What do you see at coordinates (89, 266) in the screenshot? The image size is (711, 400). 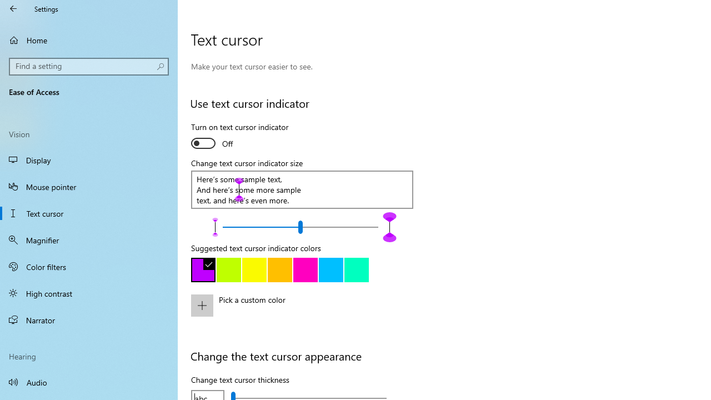 I see `Color filters` at bounding box center [89, 266].